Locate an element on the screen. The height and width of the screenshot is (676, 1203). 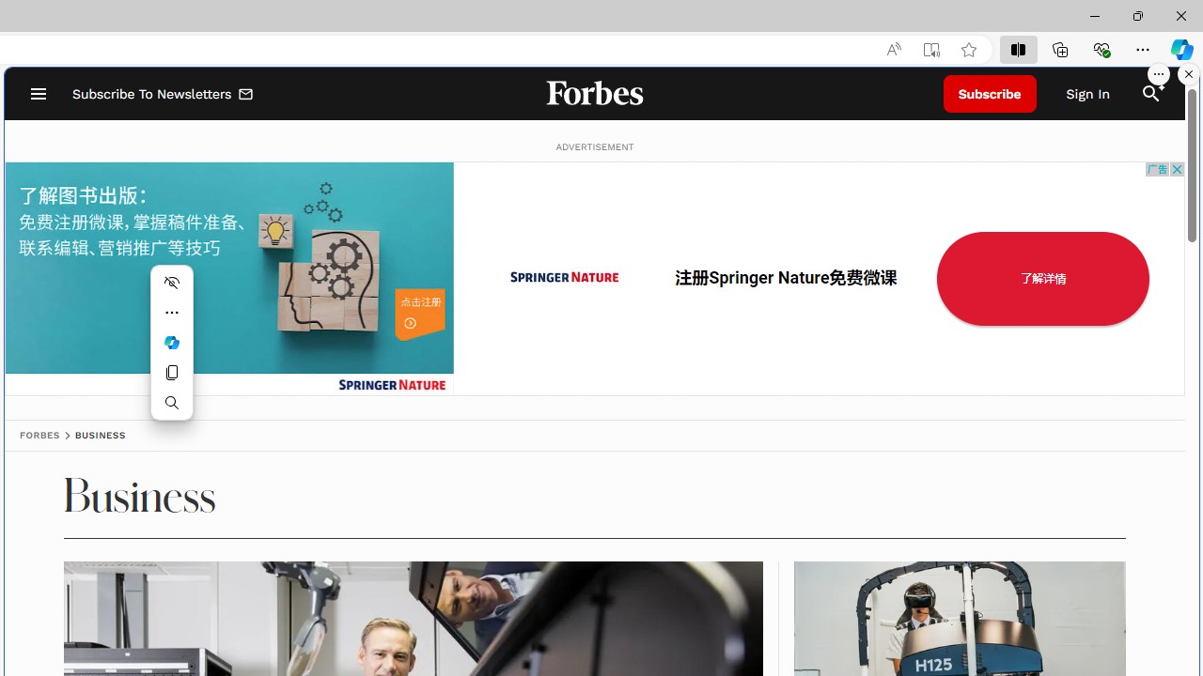
Subscribe is located at coordinates (990, 94).